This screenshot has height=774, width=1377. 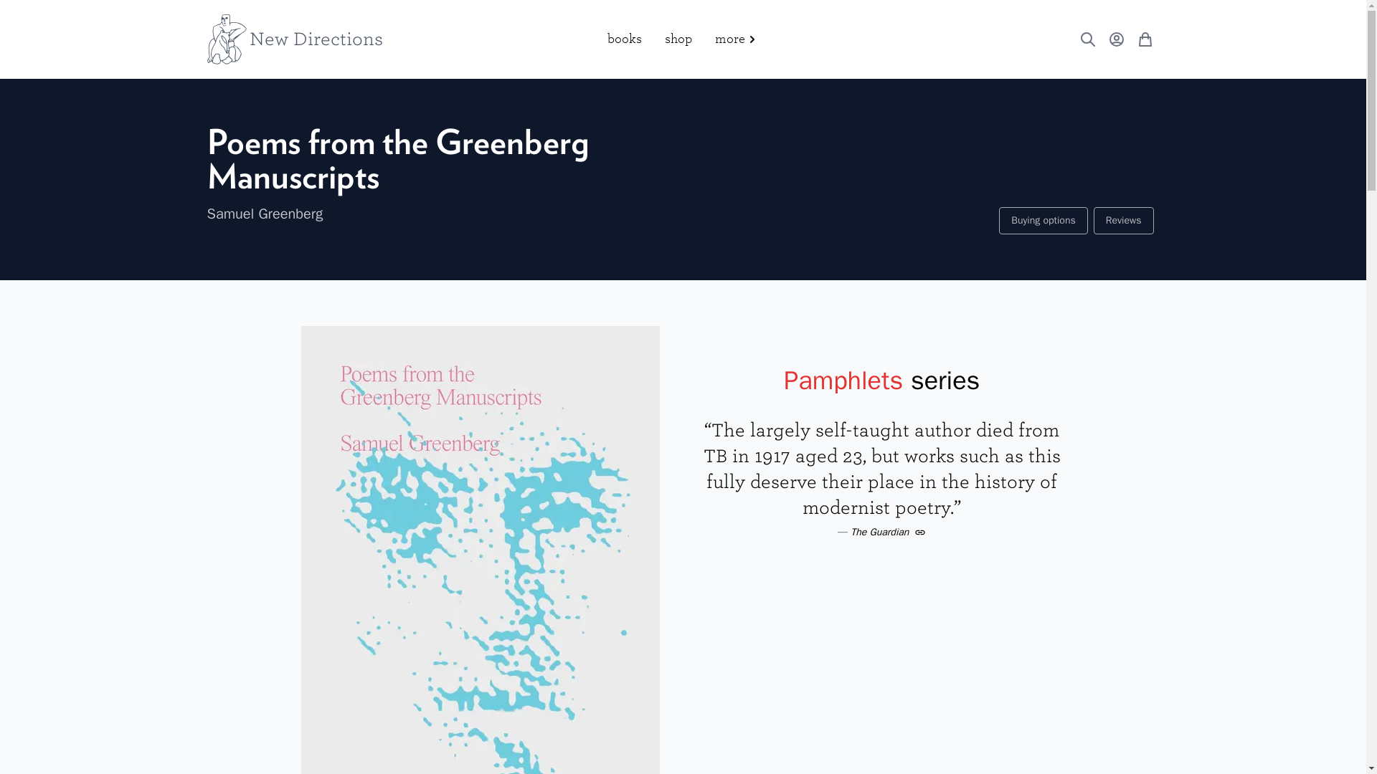 What do you see at coordinates (1087, 39) in the screenshot?
I see `Search Button` at bounding box center [1087, 39].